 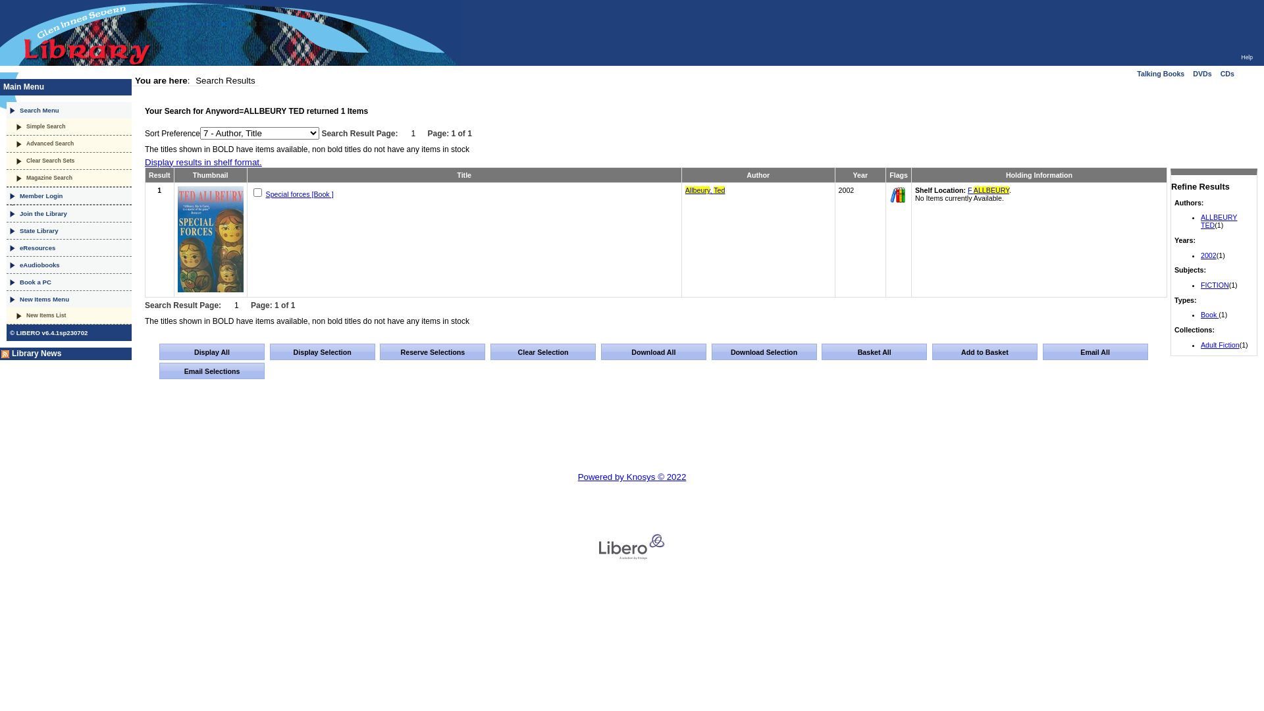 What do you see at coordinates (69, 144) in the screenshot?
I see `Advanced Search` at bounding box center [69, 144].